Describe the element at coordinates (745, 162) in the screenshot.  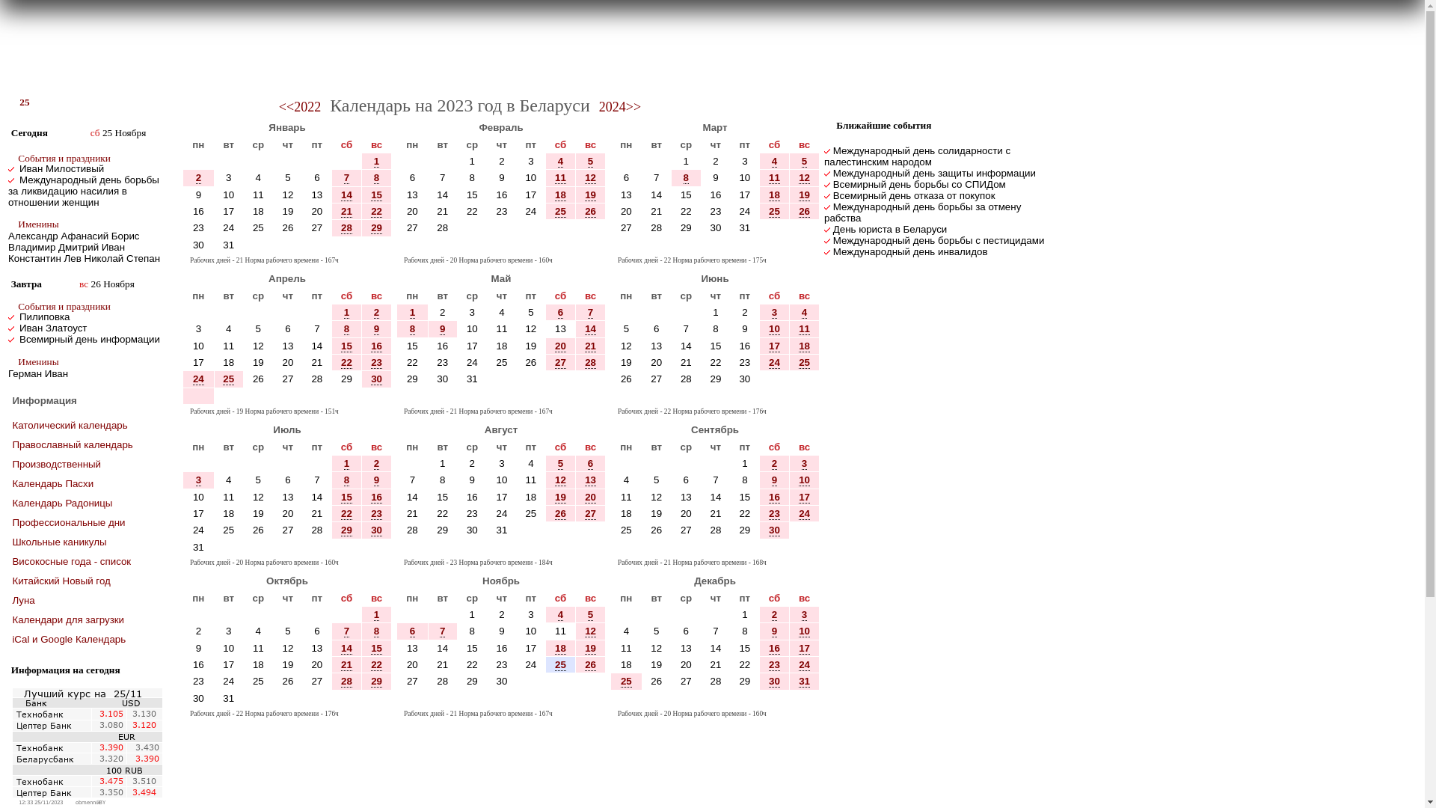
I see `3` at that location.